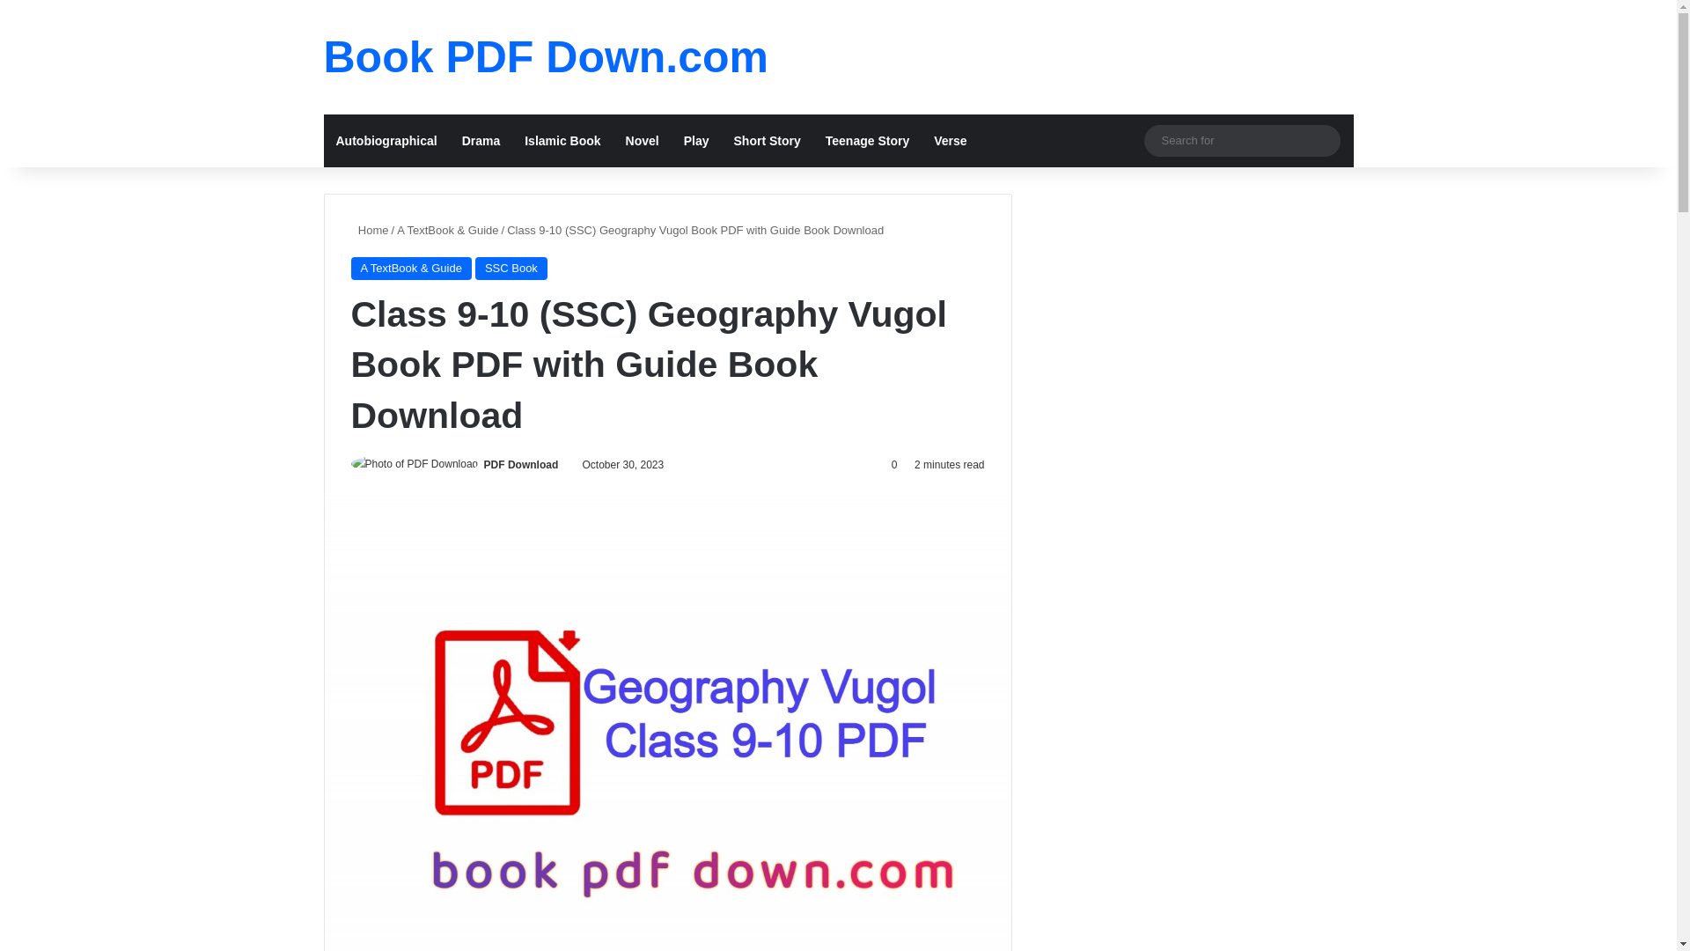 This screenshot has height=951, width=1690. What do you see at coordinates (521, 464) in the screenshot?
I see `PDF Download` at bounding box center [521, 464].